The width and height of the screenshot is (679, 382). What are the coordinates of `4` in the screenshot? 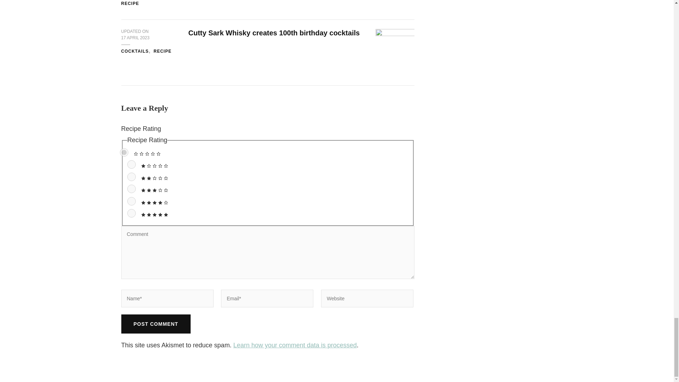 It's located at (132, 201).